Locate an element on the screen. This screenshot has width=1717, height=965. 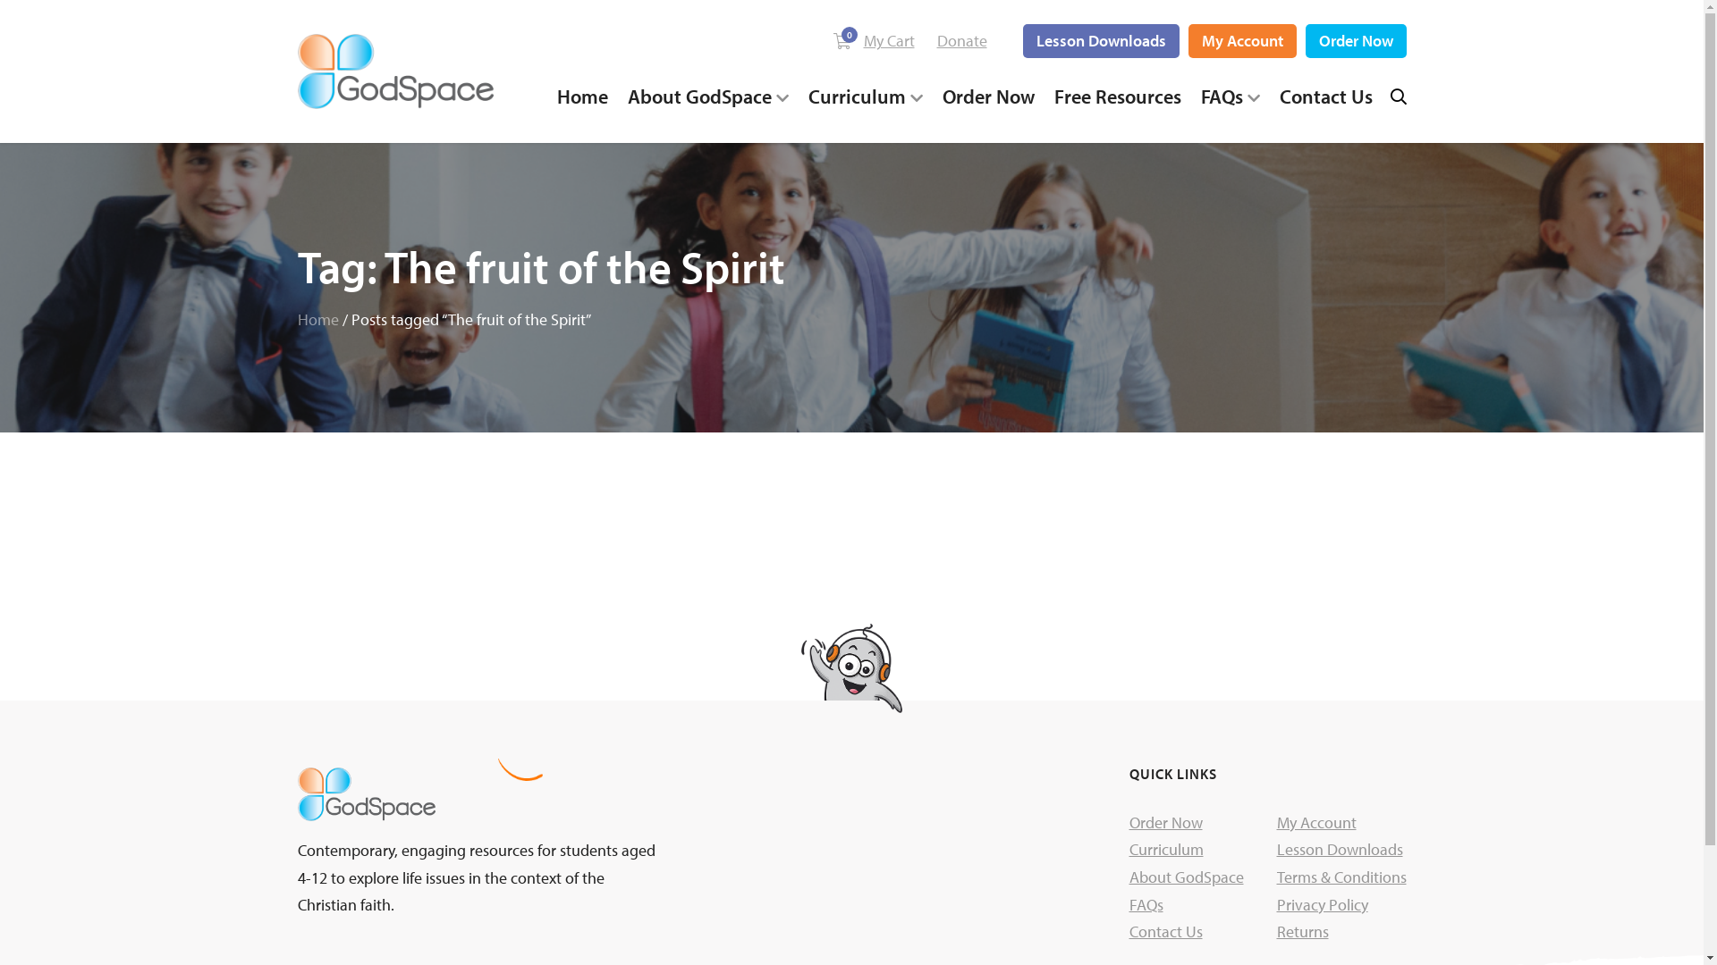
My Account is located at coordinates (1316, 822).